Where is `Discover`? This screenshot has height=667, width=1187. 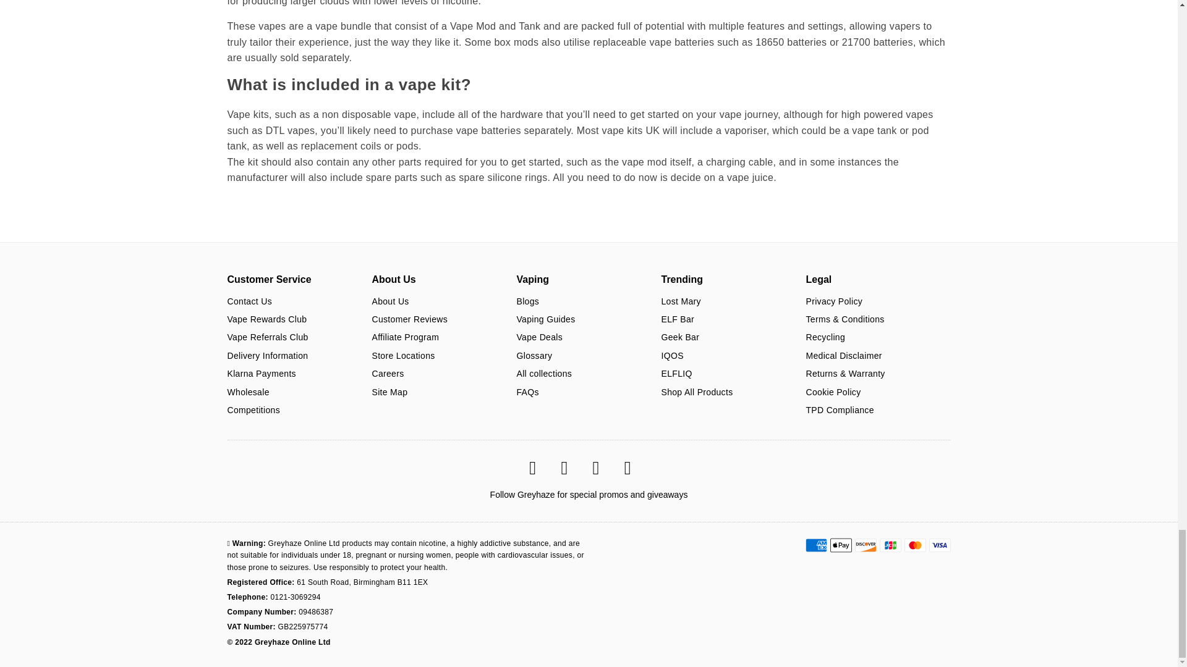
Discover is located at coordinates (865, 545).